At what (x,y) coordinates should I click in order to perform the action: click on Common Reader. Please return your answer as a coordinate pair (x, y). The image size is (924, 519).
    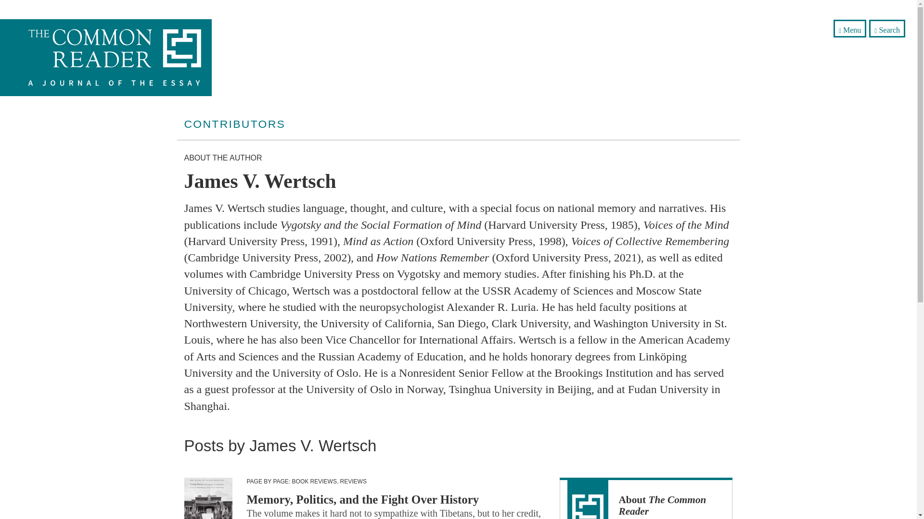
    Looking at the image, I should click on (120, 57).